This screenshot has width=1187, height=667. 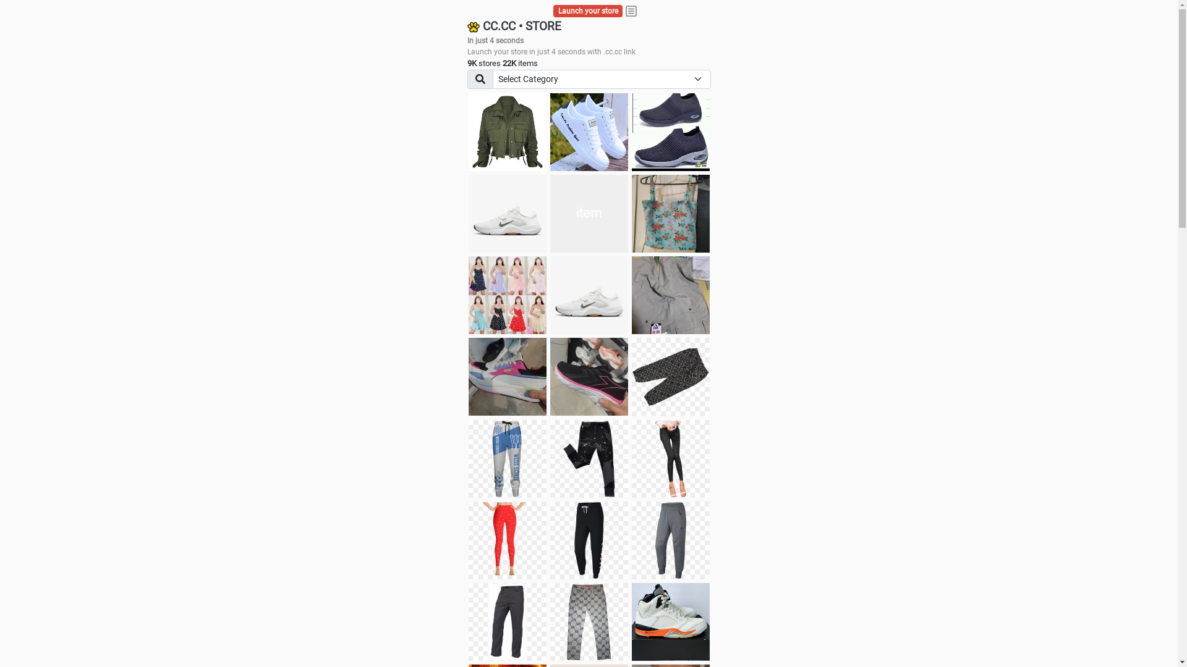 What do you see at coordinates (508, 540) in the screenshot?
I see `Pant` at bounding box center [508, 540].